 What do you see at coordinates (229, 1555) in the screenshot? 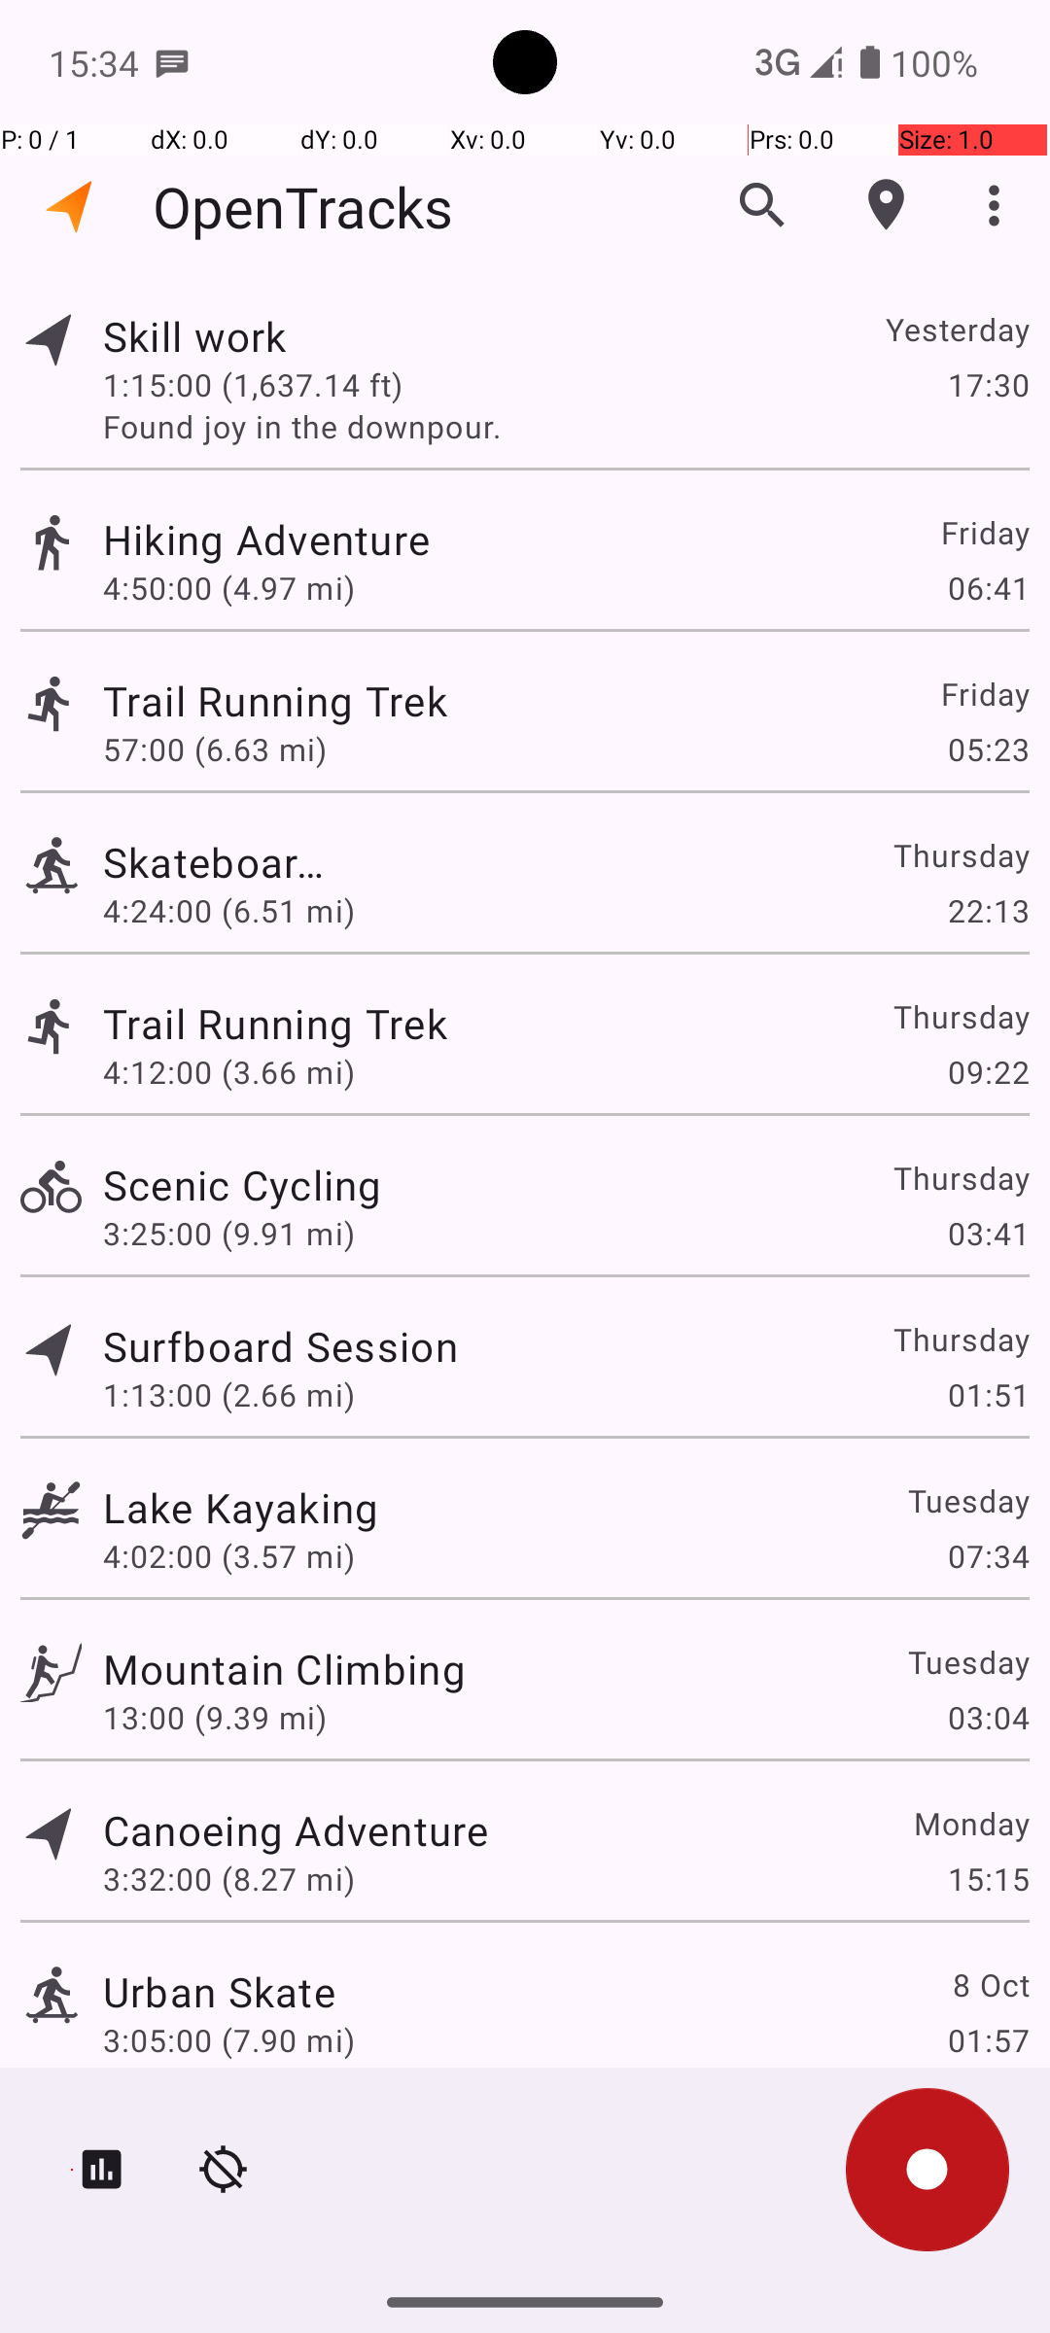
I see `4:02:00 (3.57 mi)` at bounding box center [229, 1555].